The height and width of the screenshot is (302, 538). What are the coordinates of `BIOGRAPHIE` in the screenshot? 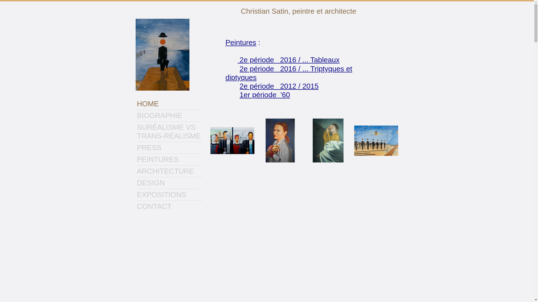 It's located at (170, 116).